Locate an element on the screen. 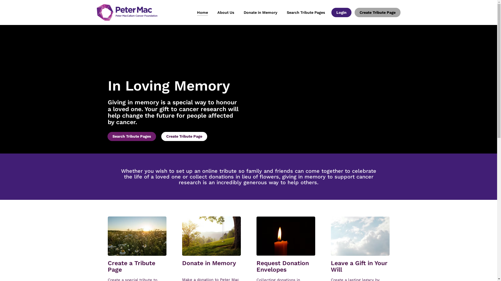 This screenshot has width=501, height=281. Create Tribute Page is located at coordinates (377, 12).